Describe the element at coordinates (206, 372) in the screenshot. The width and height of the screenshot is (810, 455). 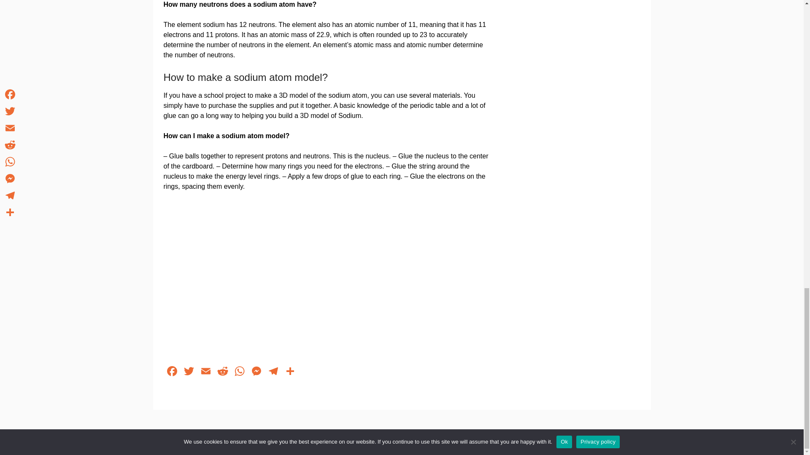
I see `Email` at that location.